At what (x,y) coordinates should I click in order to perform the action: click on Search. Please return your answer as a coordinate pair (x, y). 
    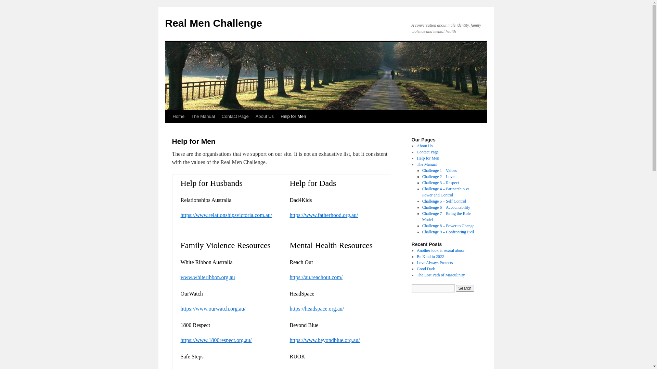
    Looking at the image, I should click on (465, 288).